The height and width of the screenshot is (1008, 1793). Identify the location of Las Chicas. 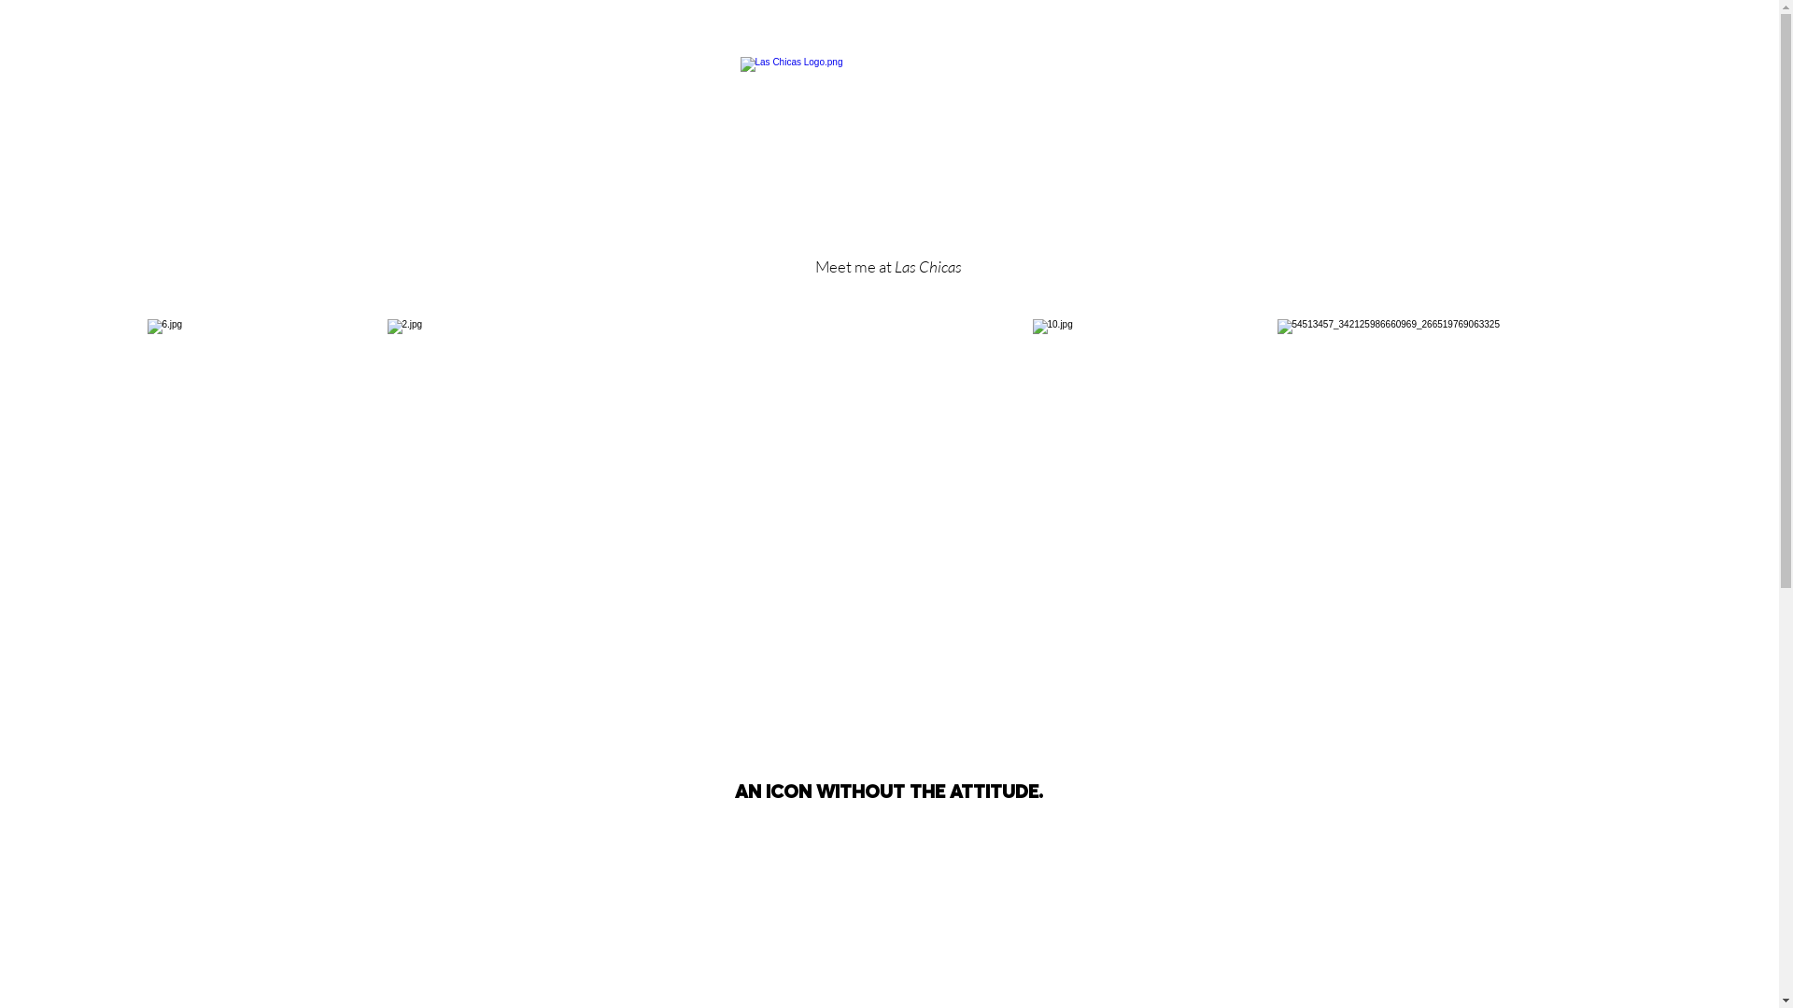
(928, 267).